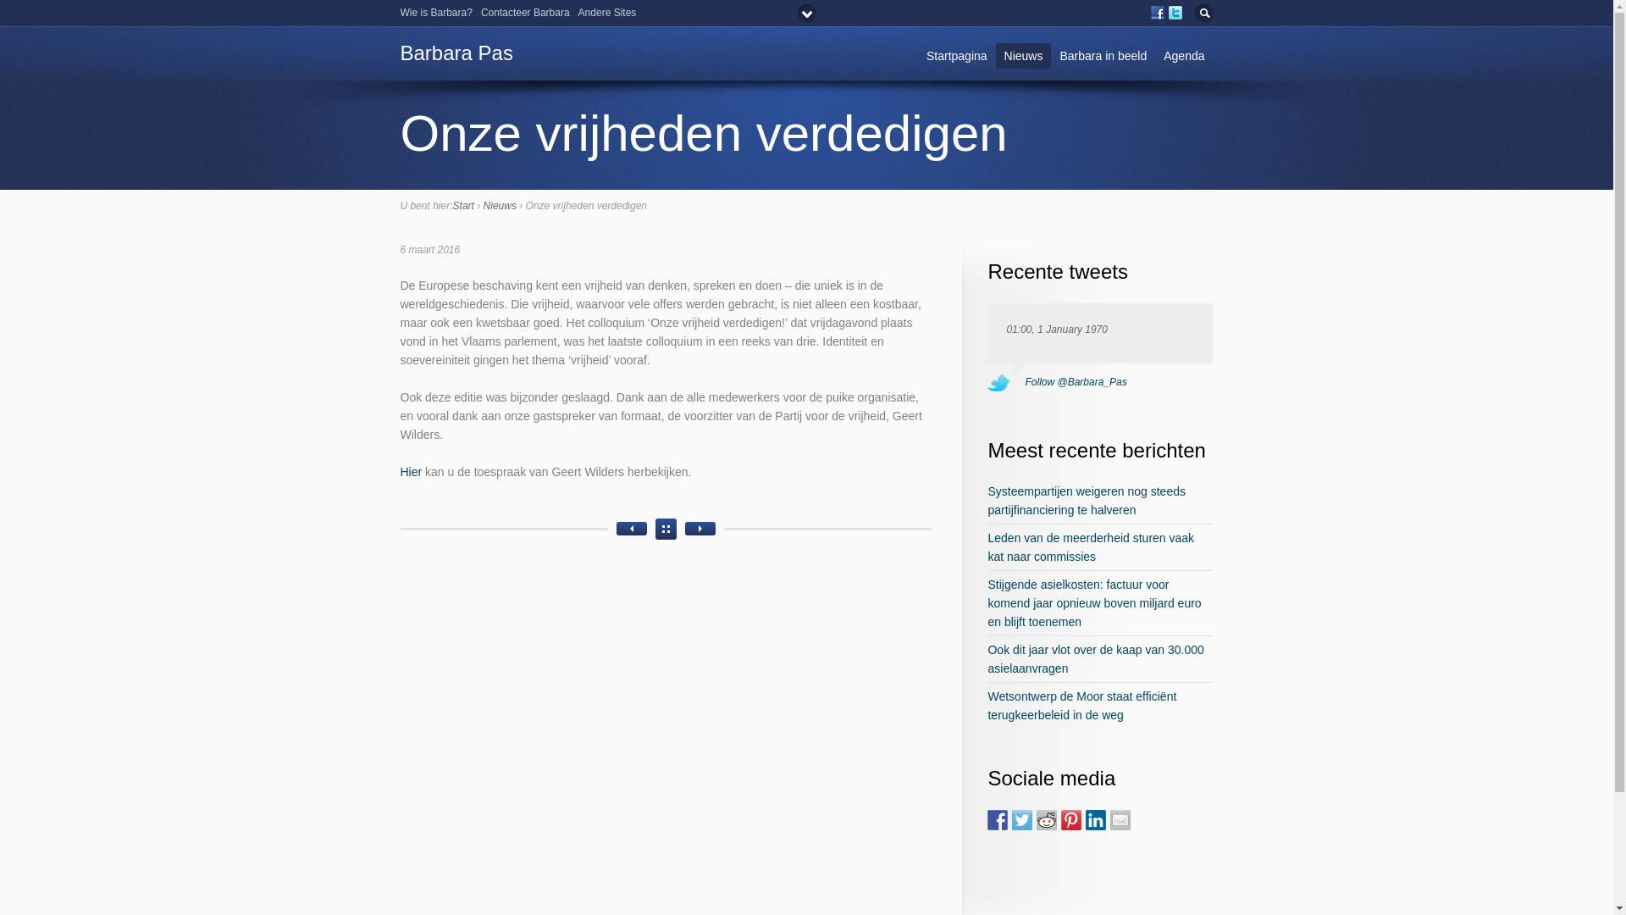 The width and height of the screenshot is (1626, 915). What do you see at coordinates (700, 529) in the screenshot?
I see `Vlaams Belang eist veto tegen Turkse chantage` at bounding box center [700, 529].